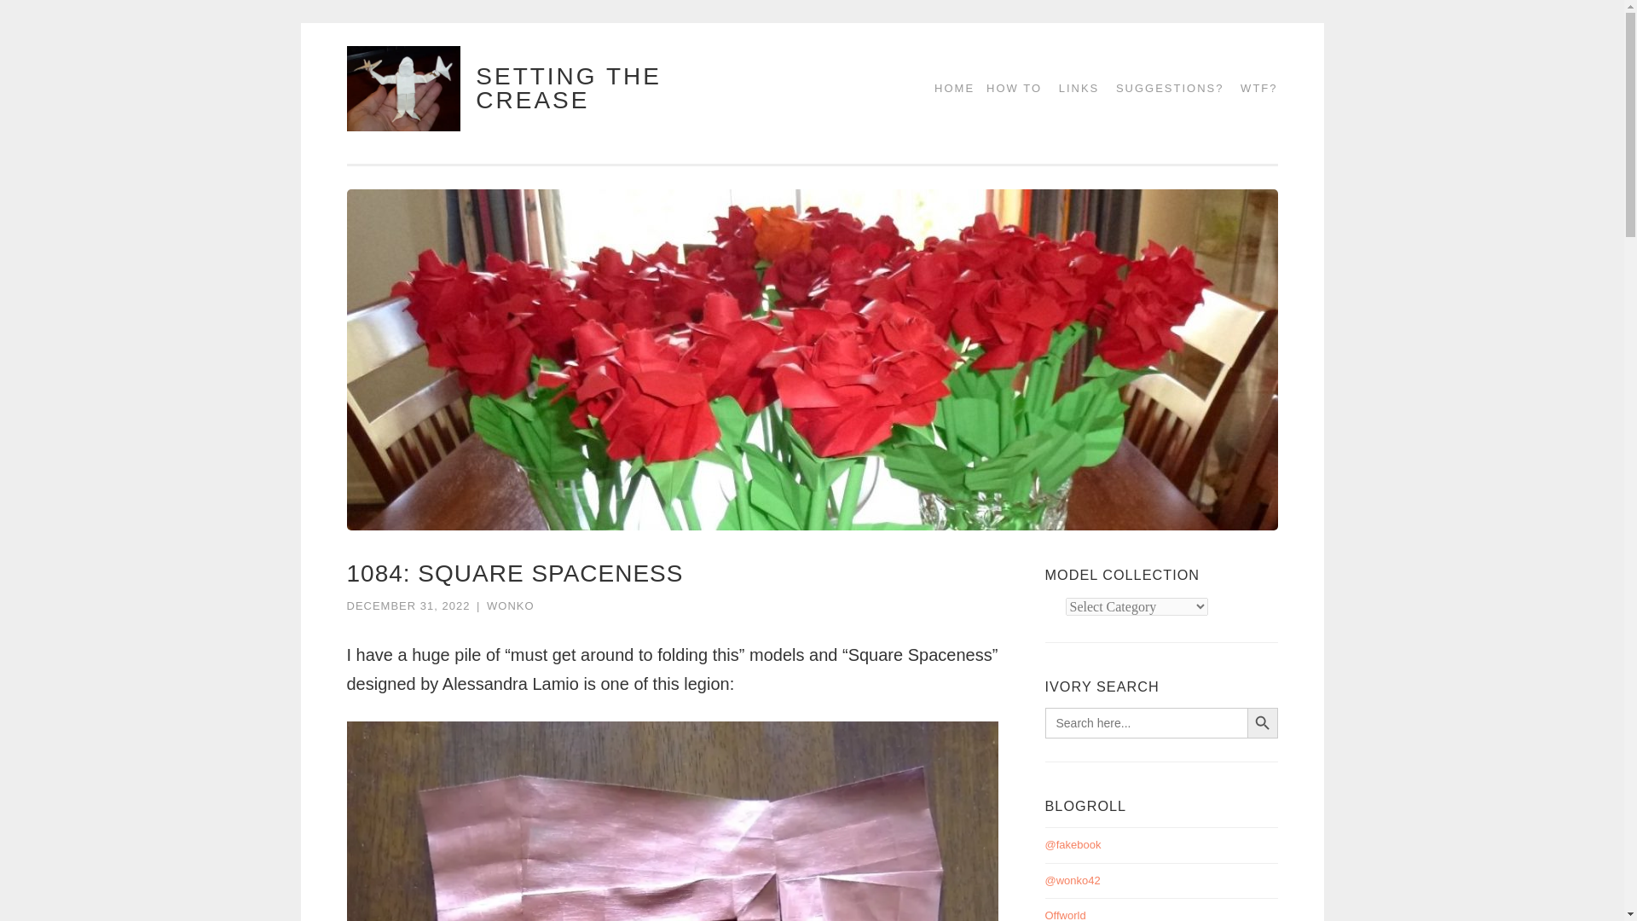  What do you see at coordinates (1073, 844) in the screenshot?
I see `my fakebook account` at bounding box center [1073, 844].